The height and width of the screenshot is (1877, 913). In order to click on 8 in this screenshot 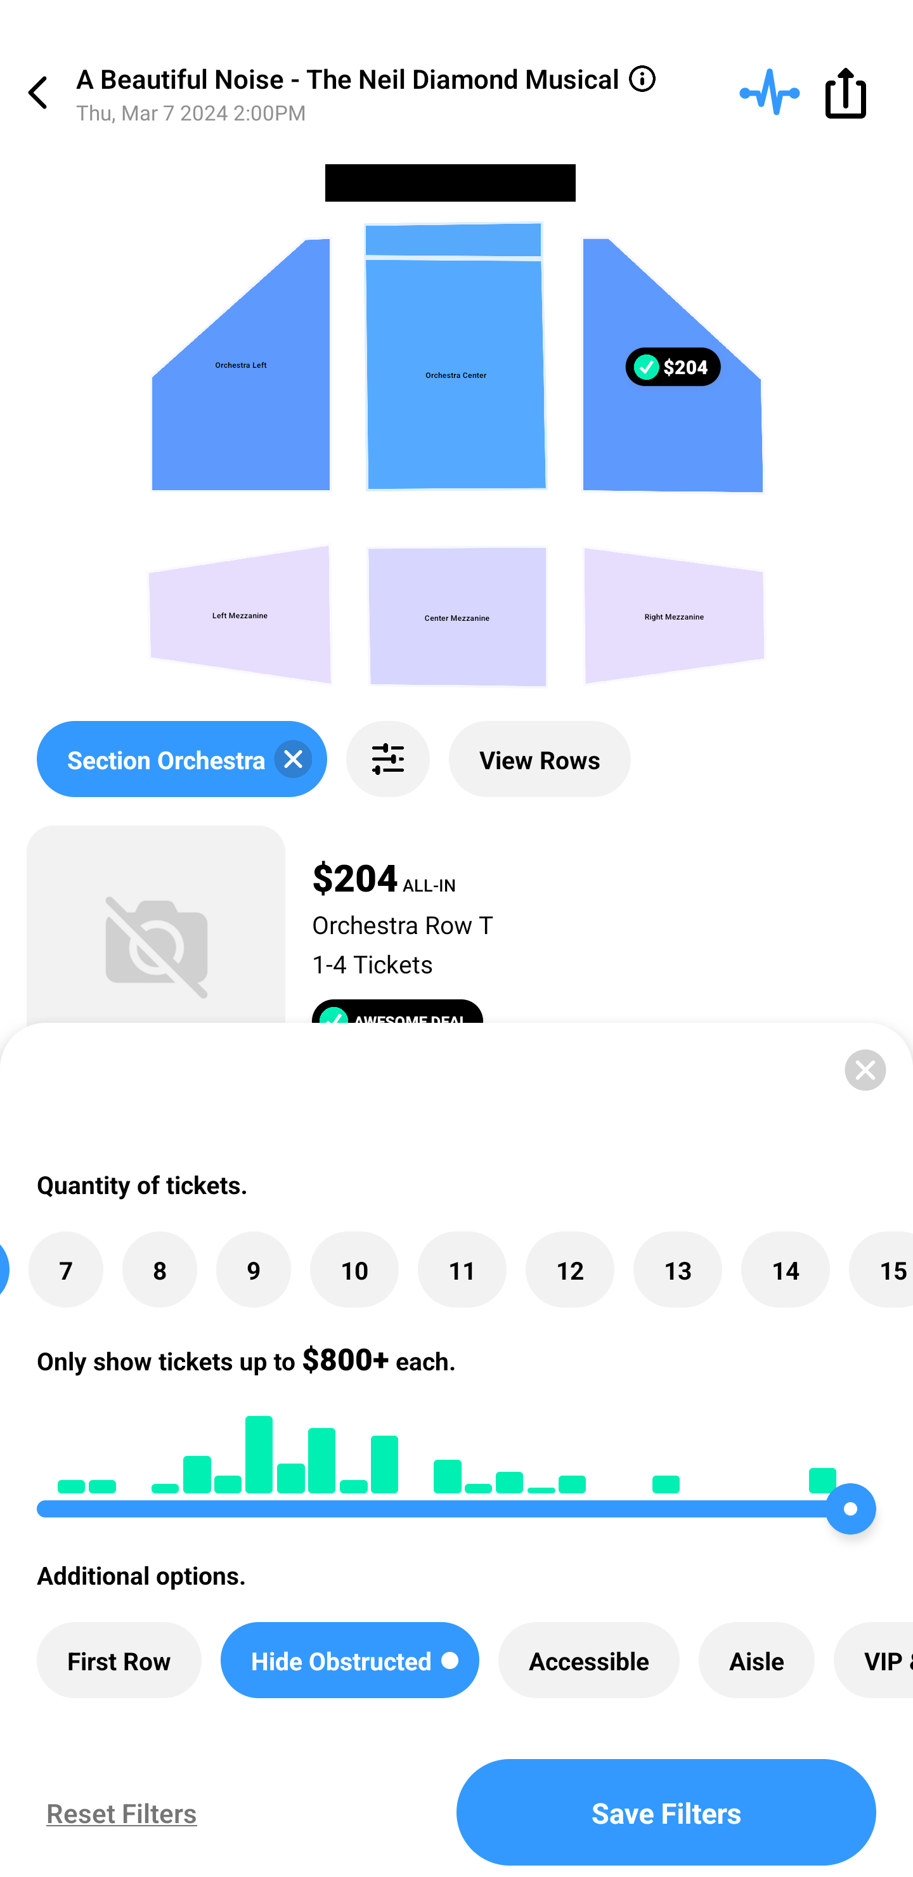, I will do `click(160, 1270)`.